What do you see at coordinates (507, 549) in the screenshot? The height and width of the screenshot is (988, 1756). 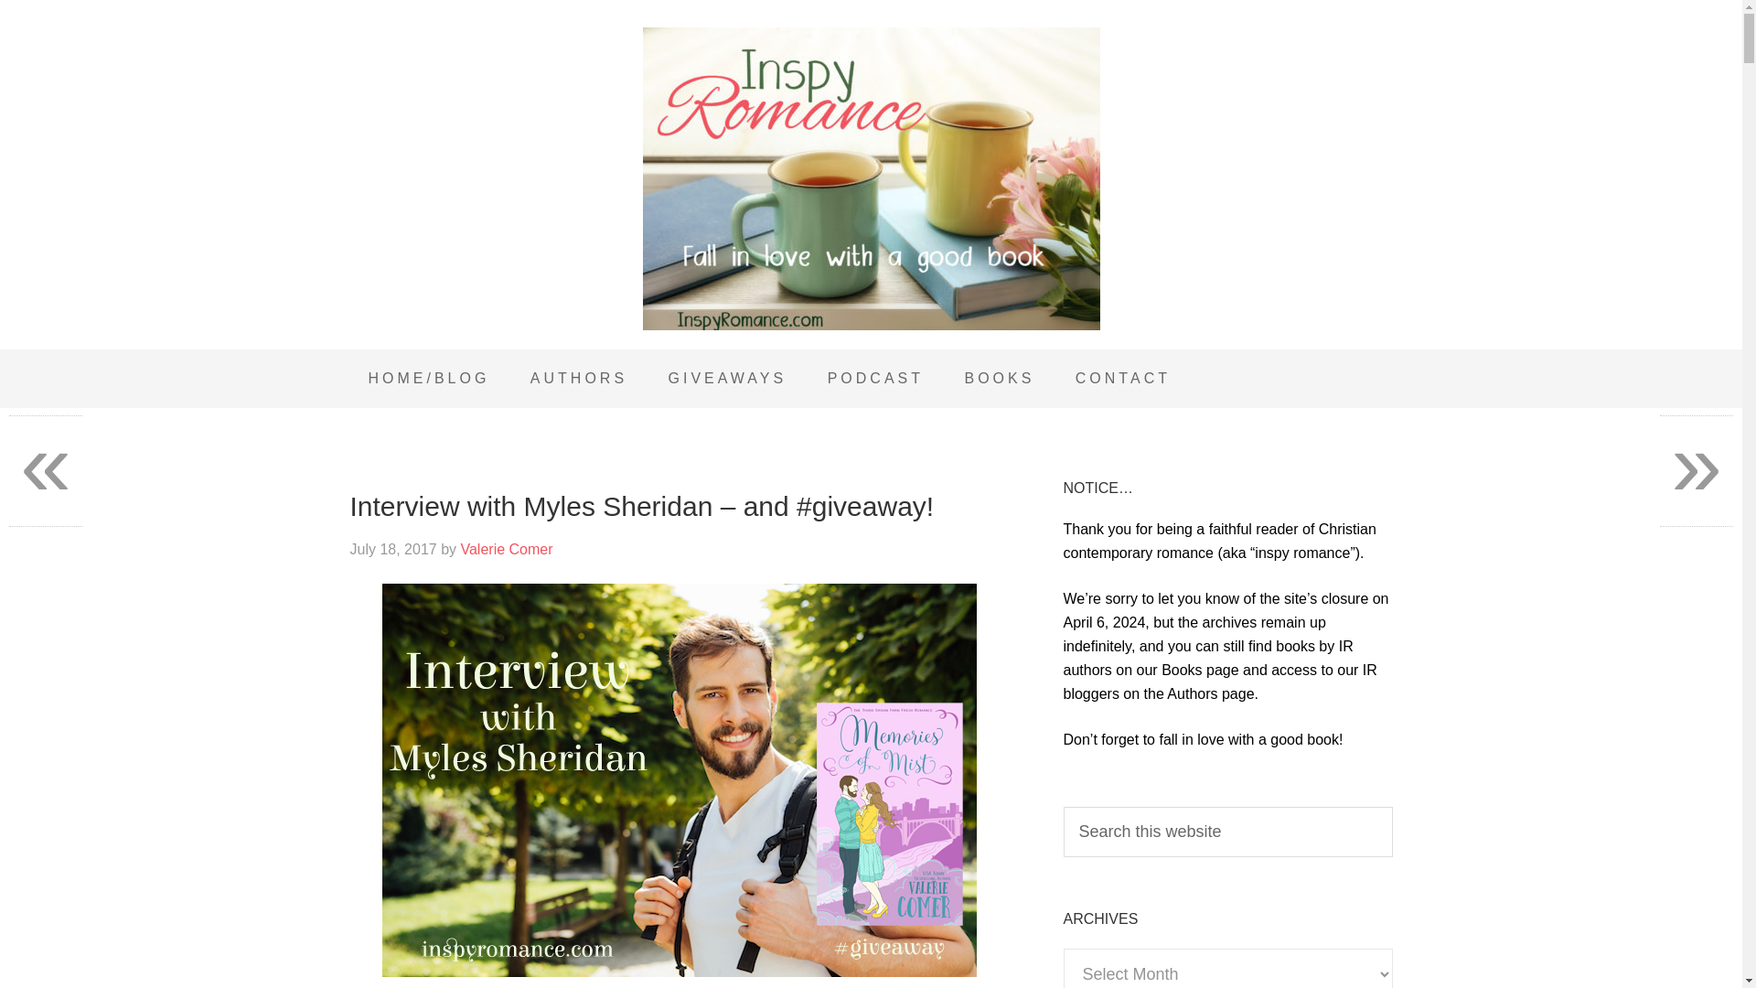 I see `Valerie Comer` at bounding box center [507, 549].